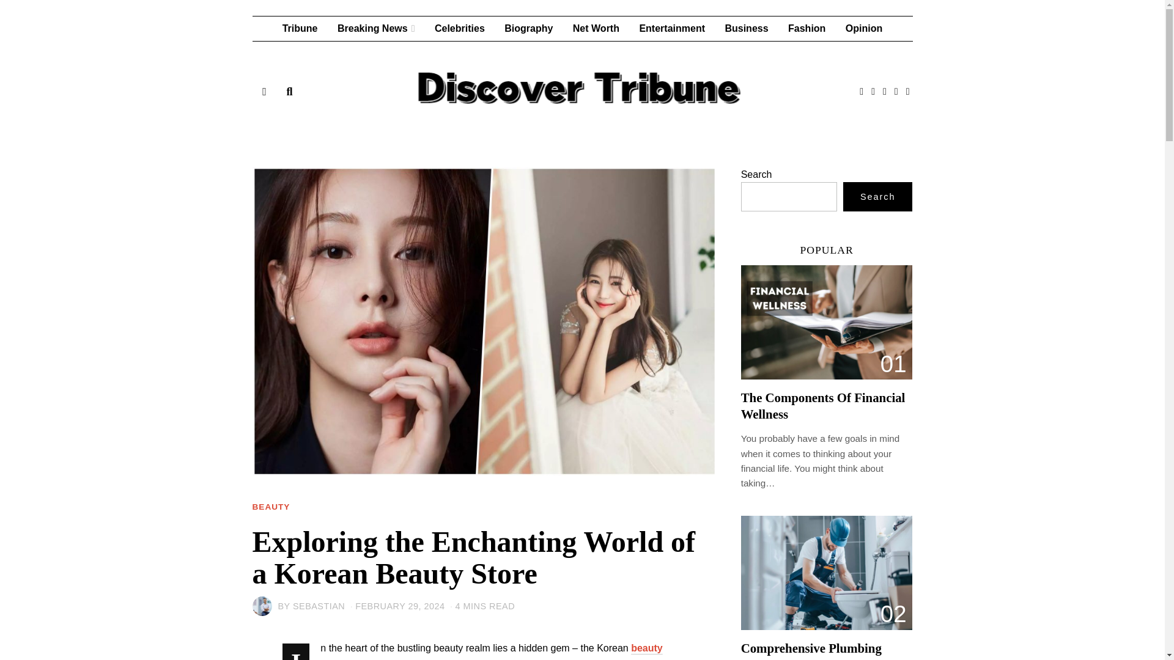  What do you see at coordinates (300, 28) in the screenshot?
I see `Tribune` at bounding box center [300, 28].